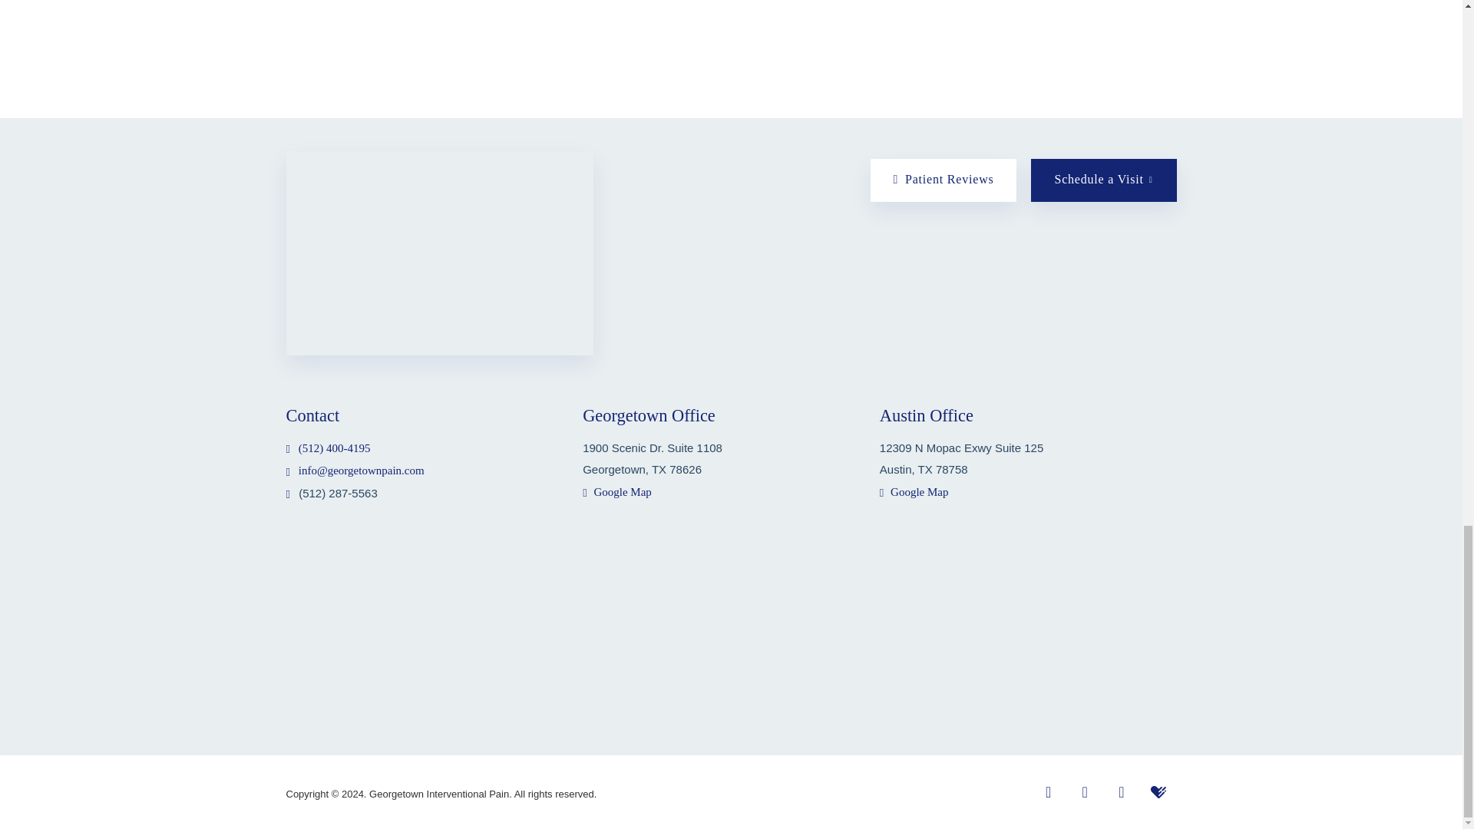 The image size is (1474, 829). Describe the element at coordinates (914, 491) in the screenshot. I see `Google Map` at that location.